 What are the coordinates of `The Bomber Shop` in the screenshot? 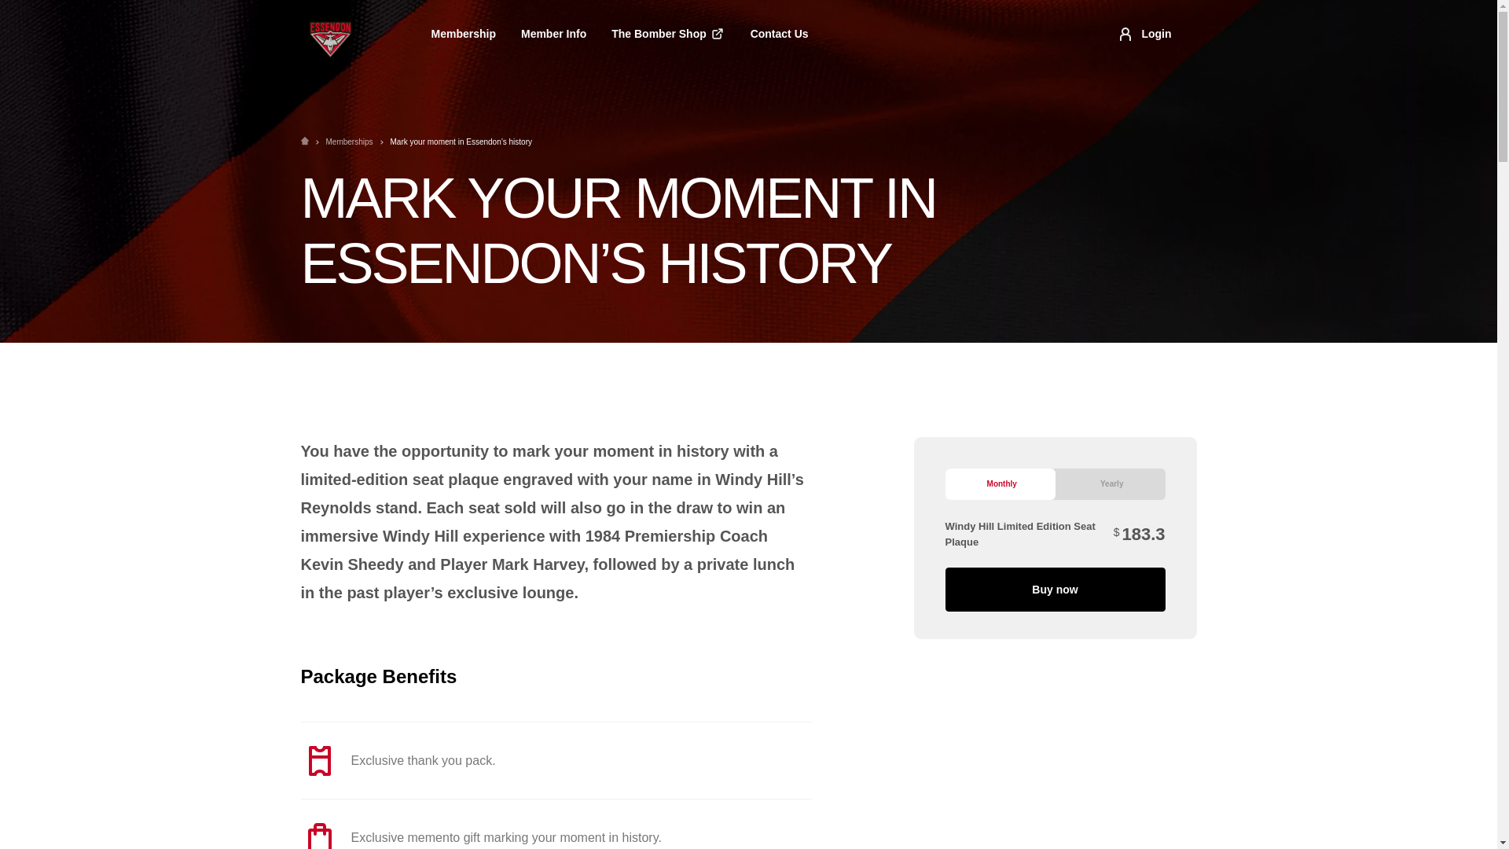 It's located at (668, 34).